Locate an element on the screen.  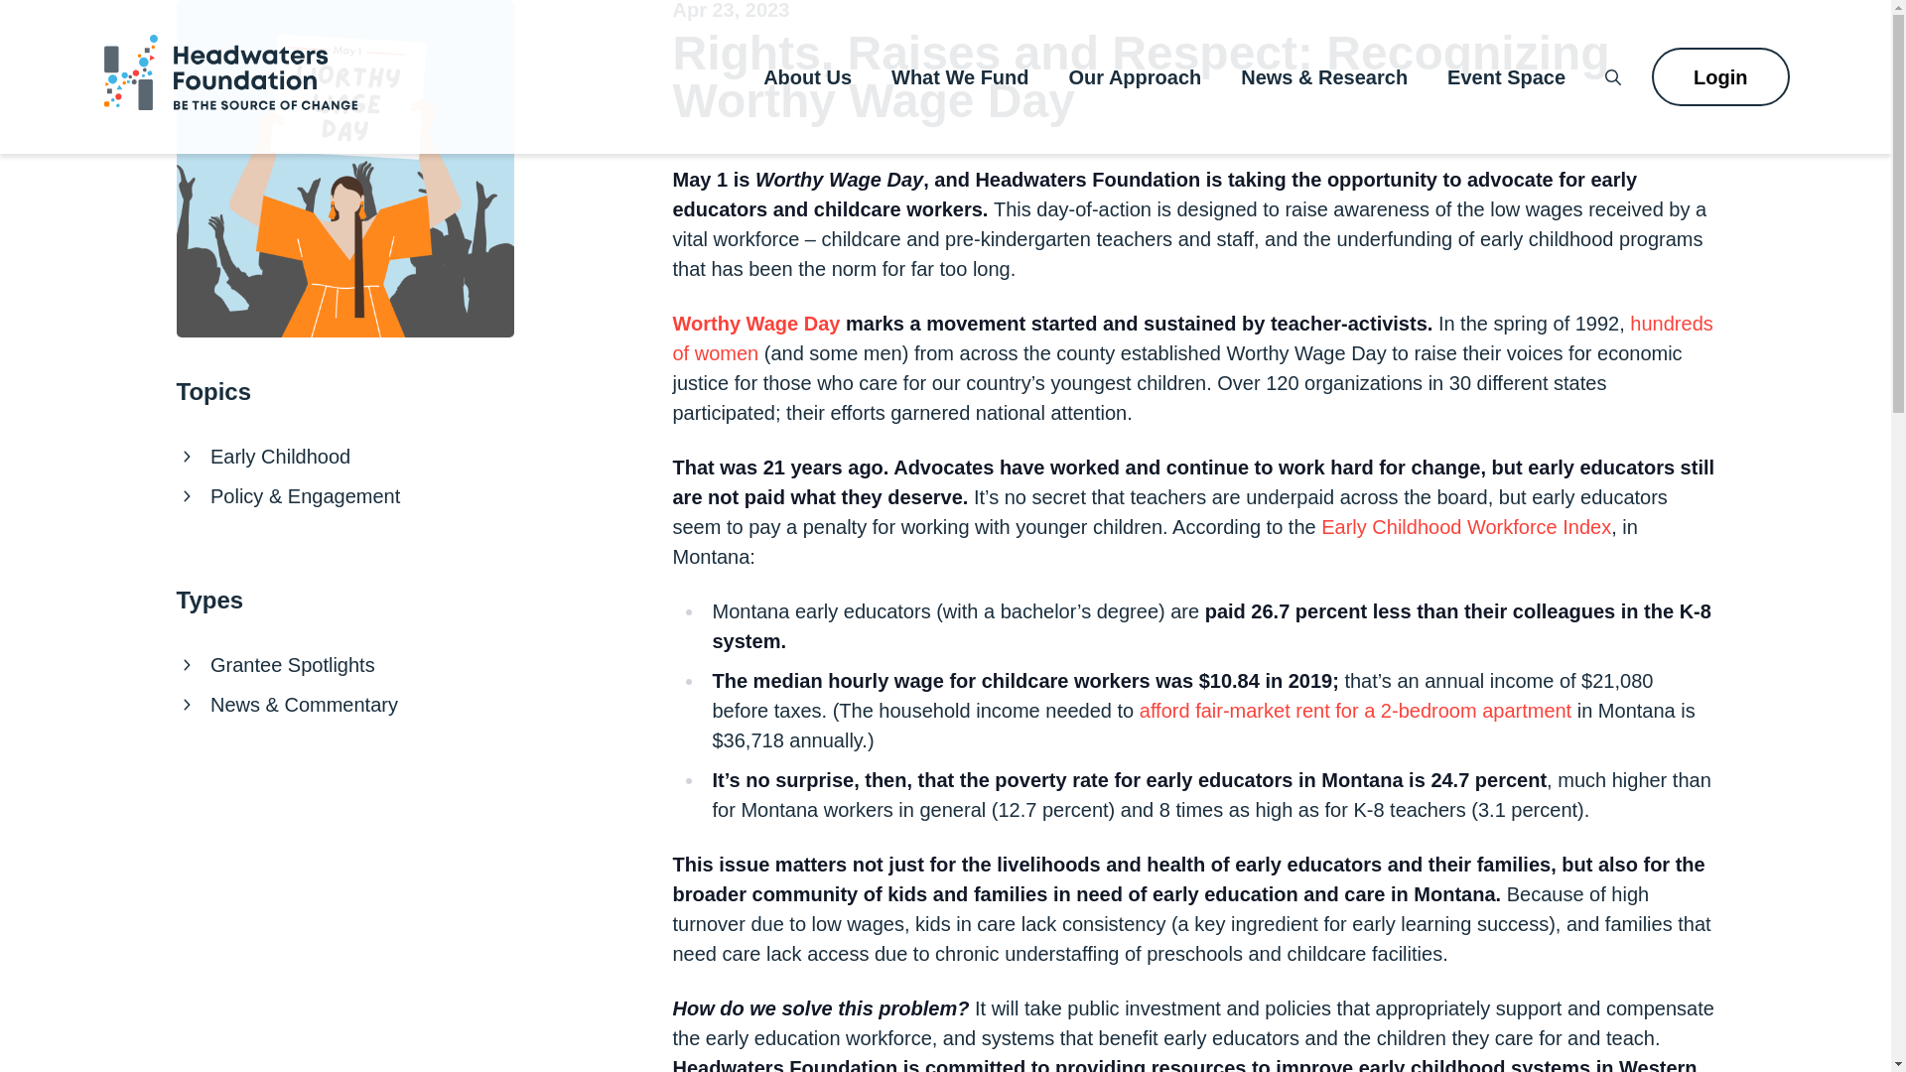
Login is located at coordinates (1720, 75).